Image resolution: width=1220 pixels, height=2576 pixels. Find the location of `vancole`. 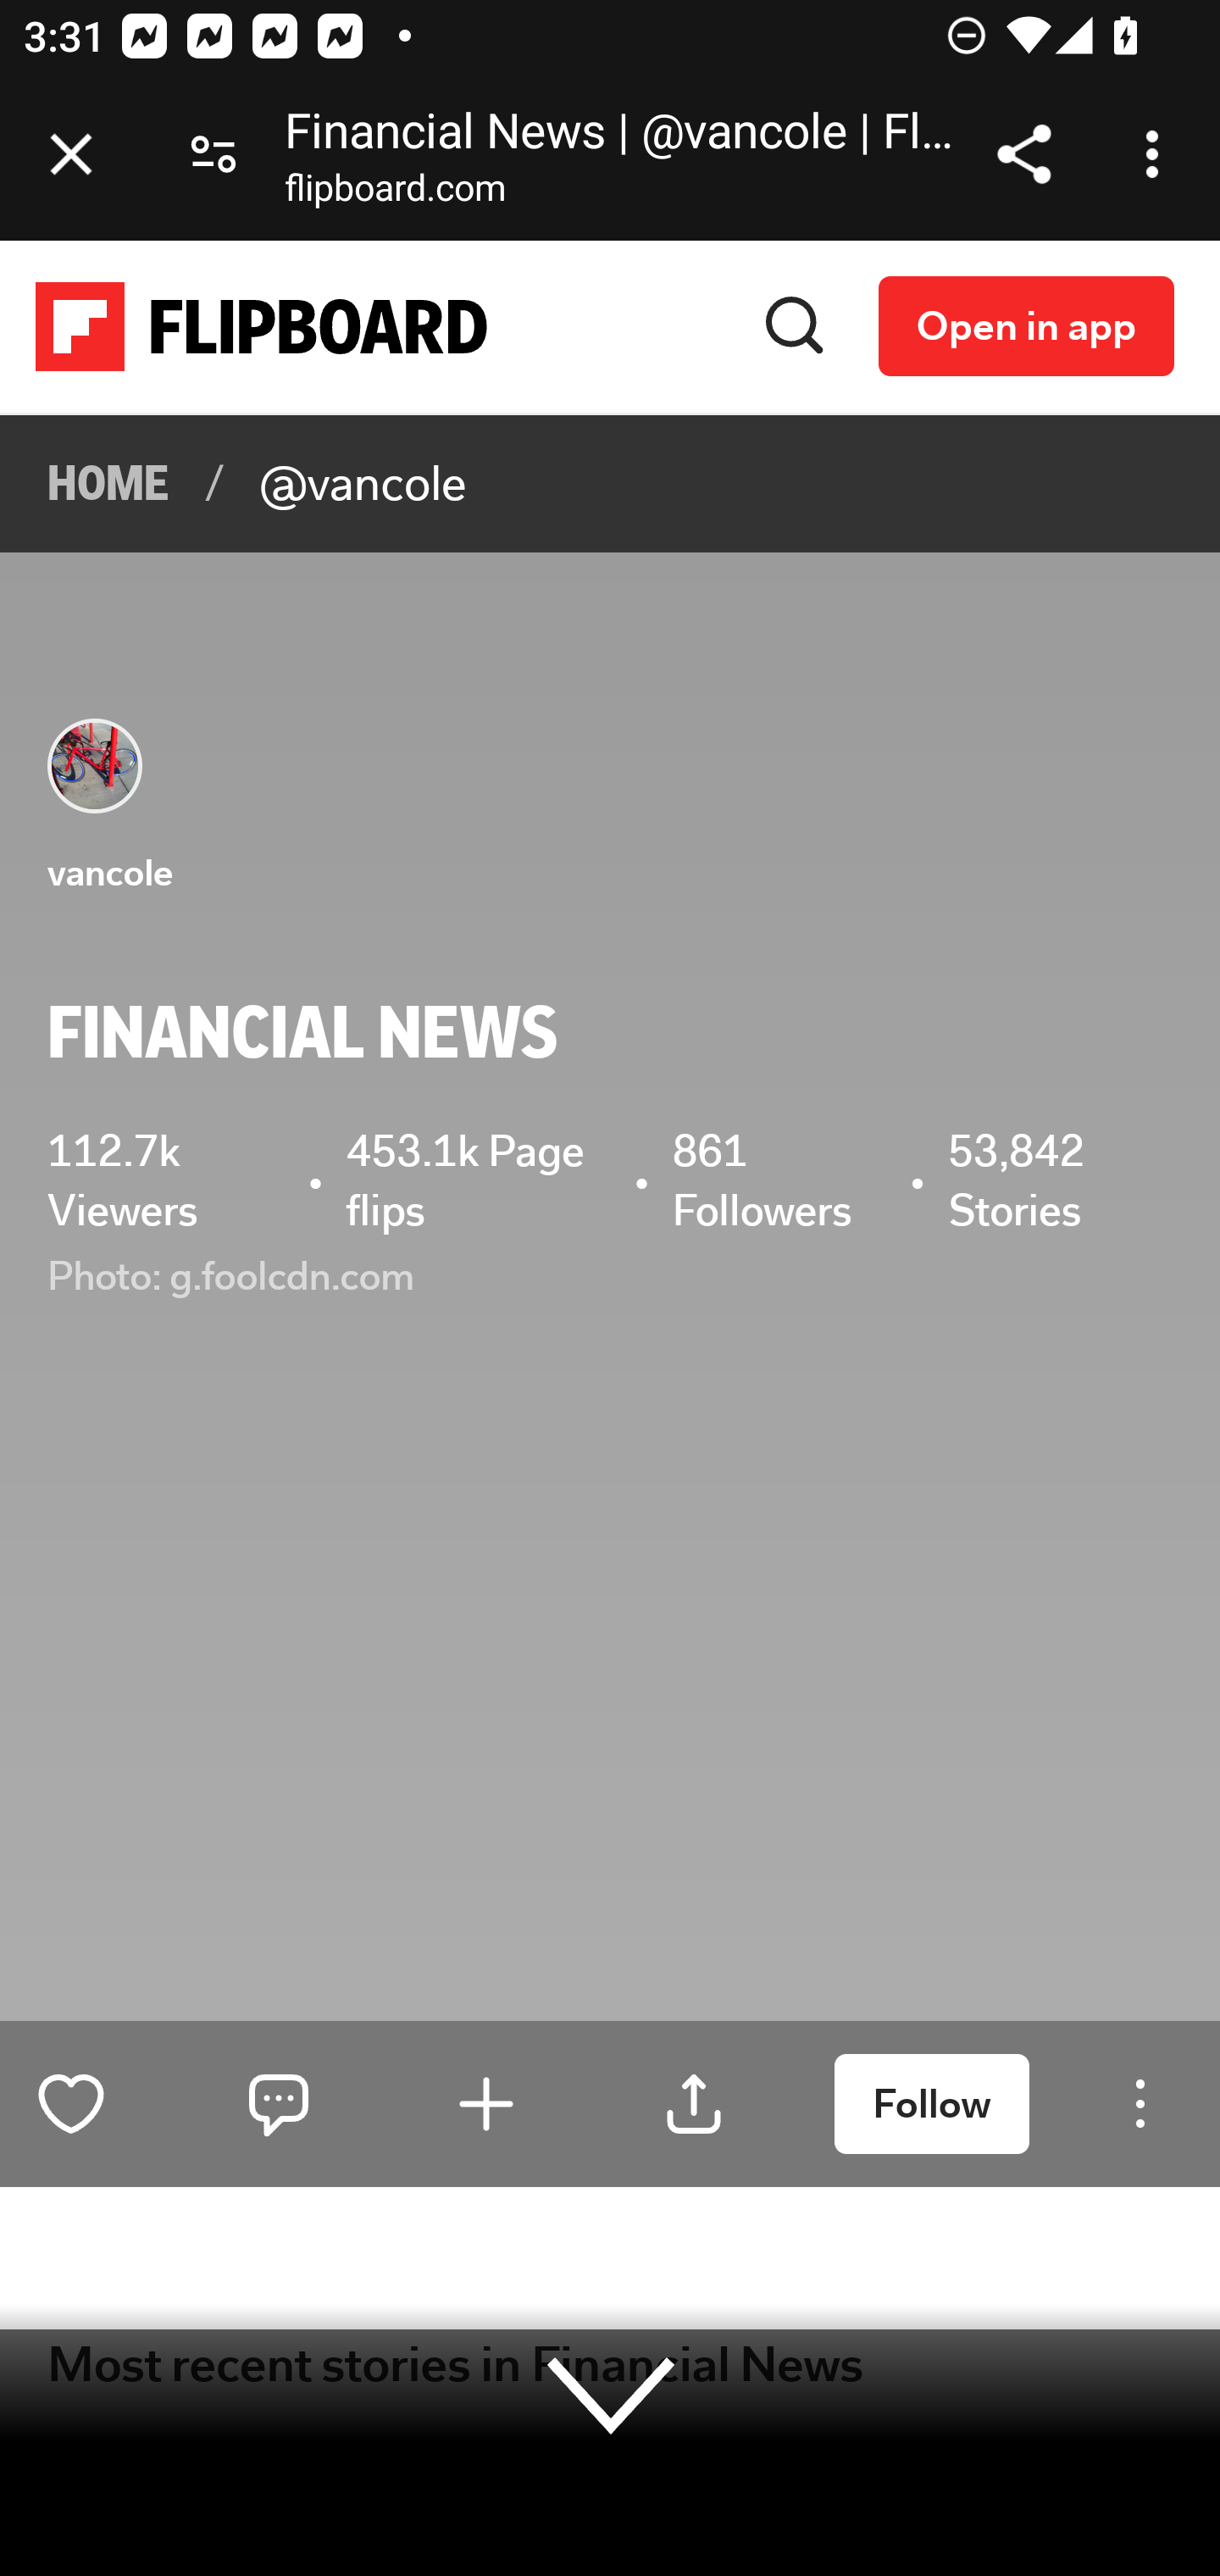

vancole is located at coordinates (110, 873).